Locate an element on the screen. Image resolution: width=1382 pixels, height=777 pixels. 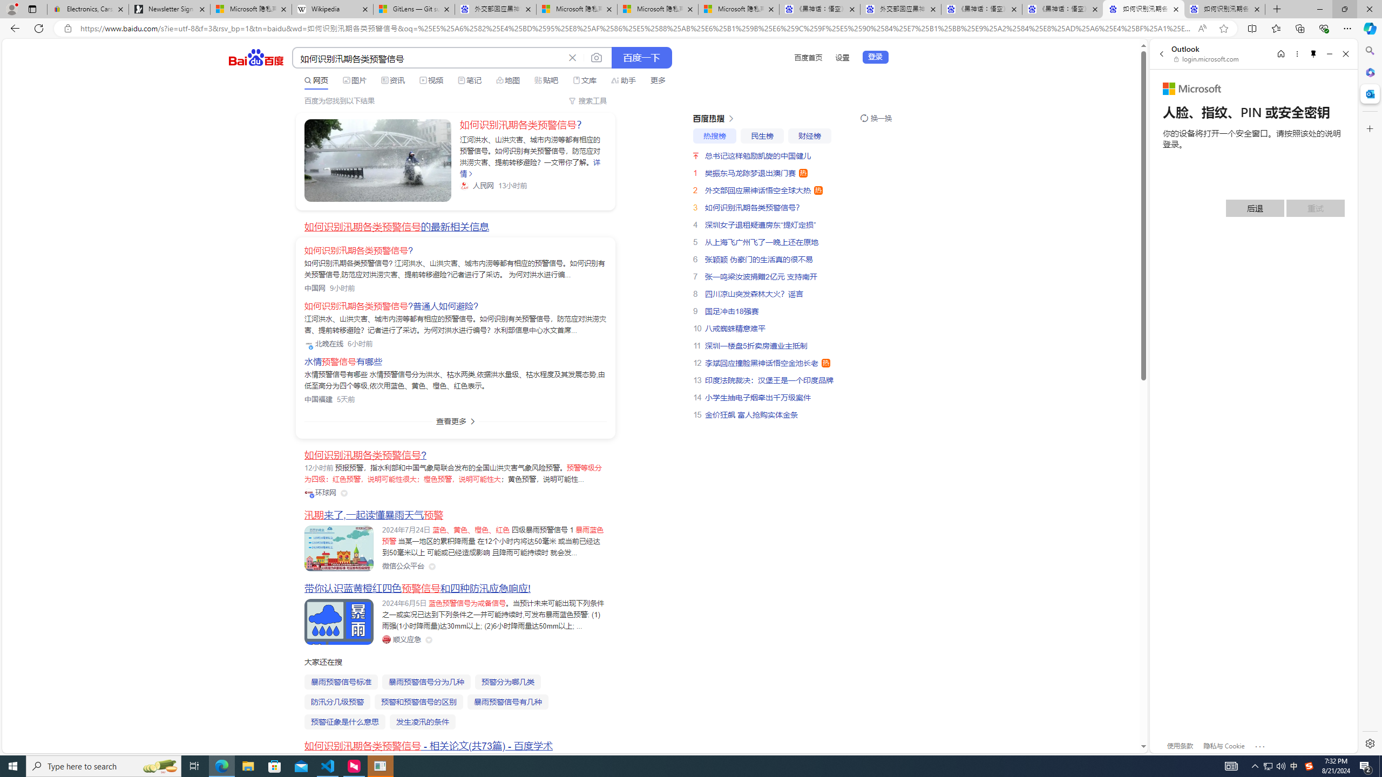
Class: siteLink_9TPP3 is located at coordinates (402, 639).